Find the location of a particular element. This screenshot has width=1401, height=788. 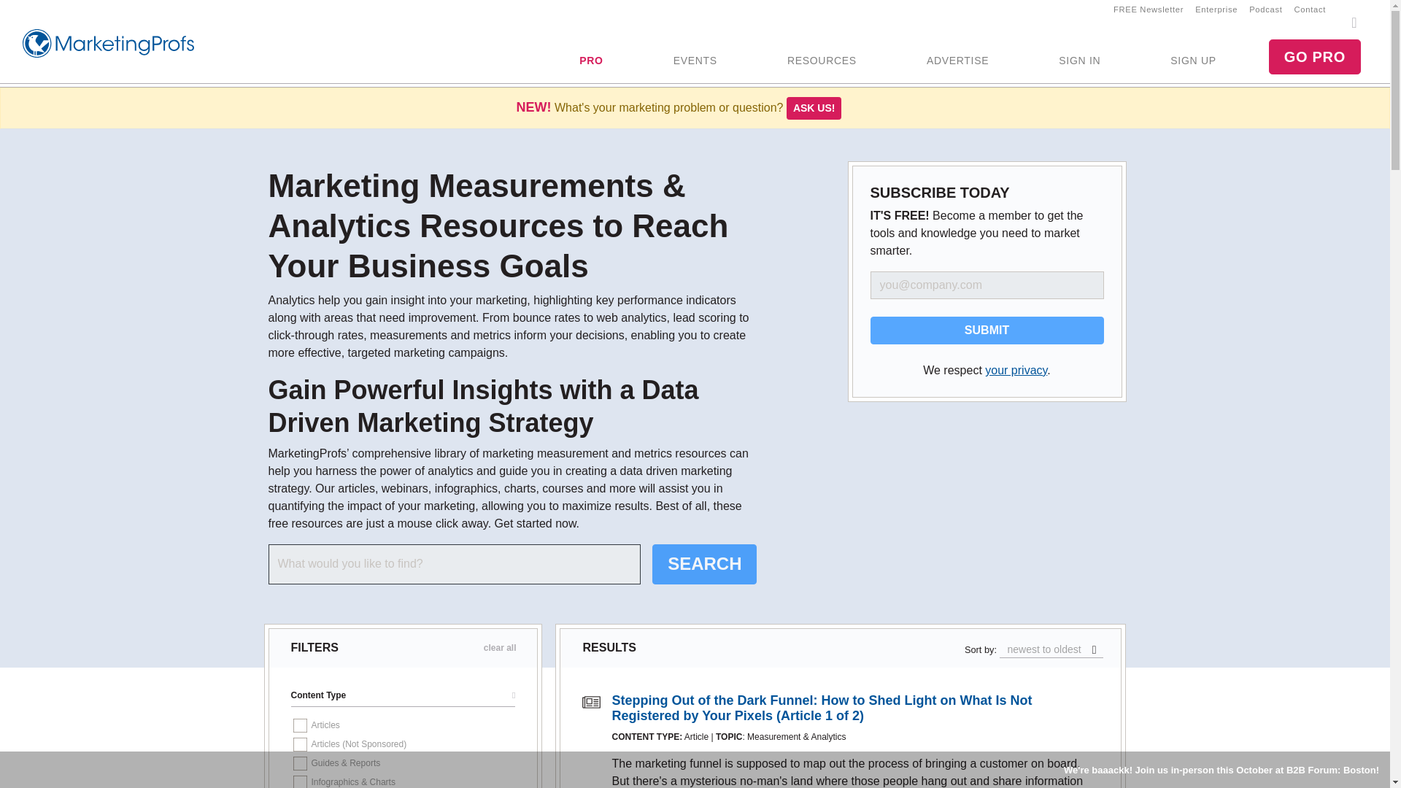

PRO is located at coordinates (591, 61).